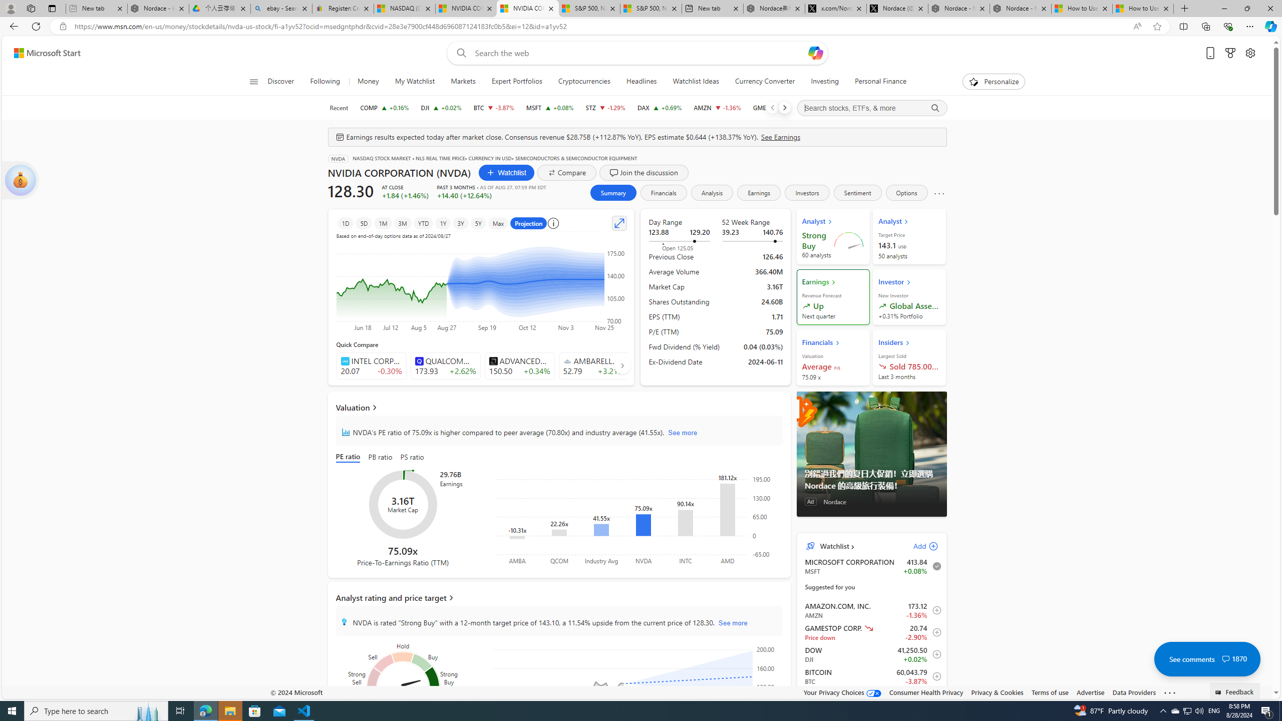  Describe the element at coordinates (339, 108) in the screenshot. I see `Recent` at that location.